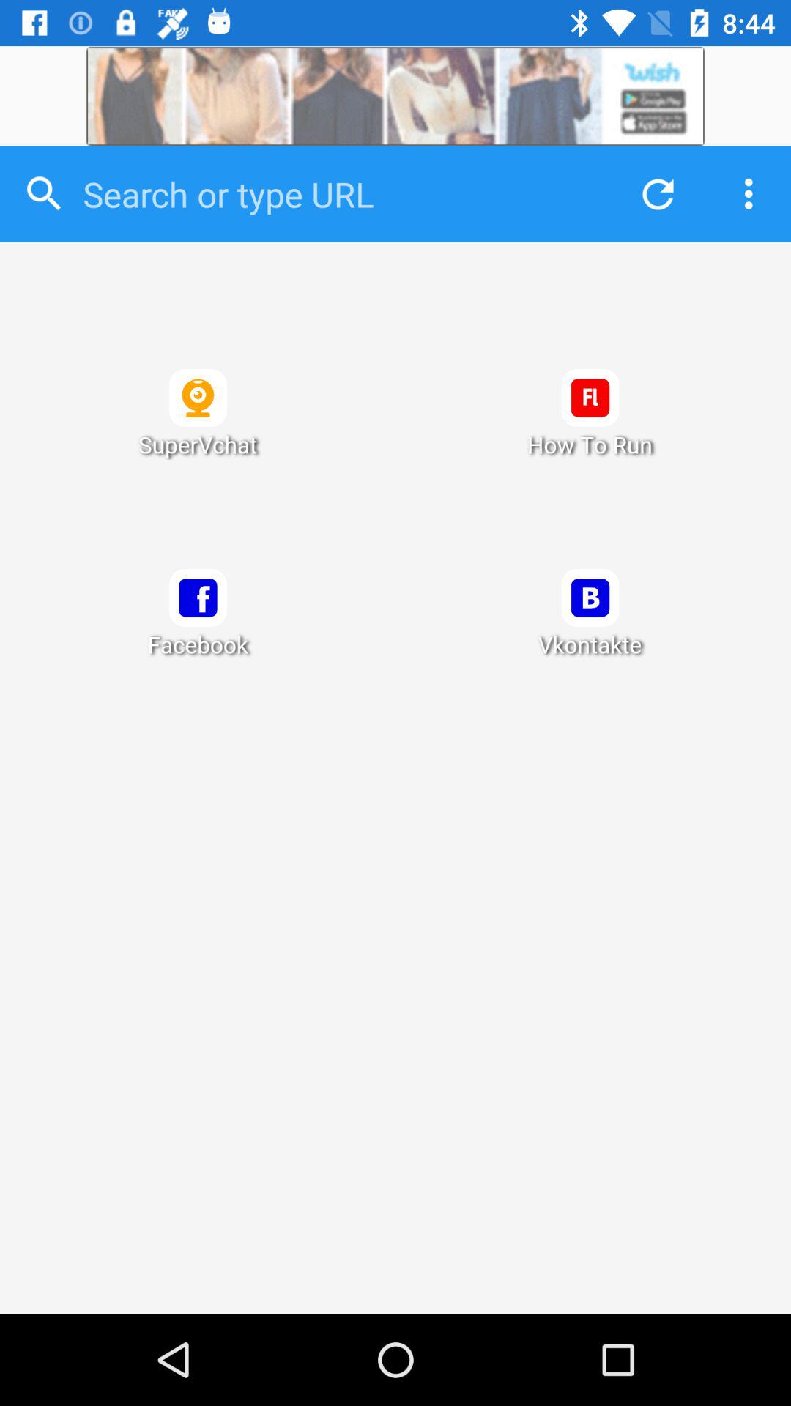 This screenshot has height=1406, width=791. I want to click on search inside the app, so click(338, 194).